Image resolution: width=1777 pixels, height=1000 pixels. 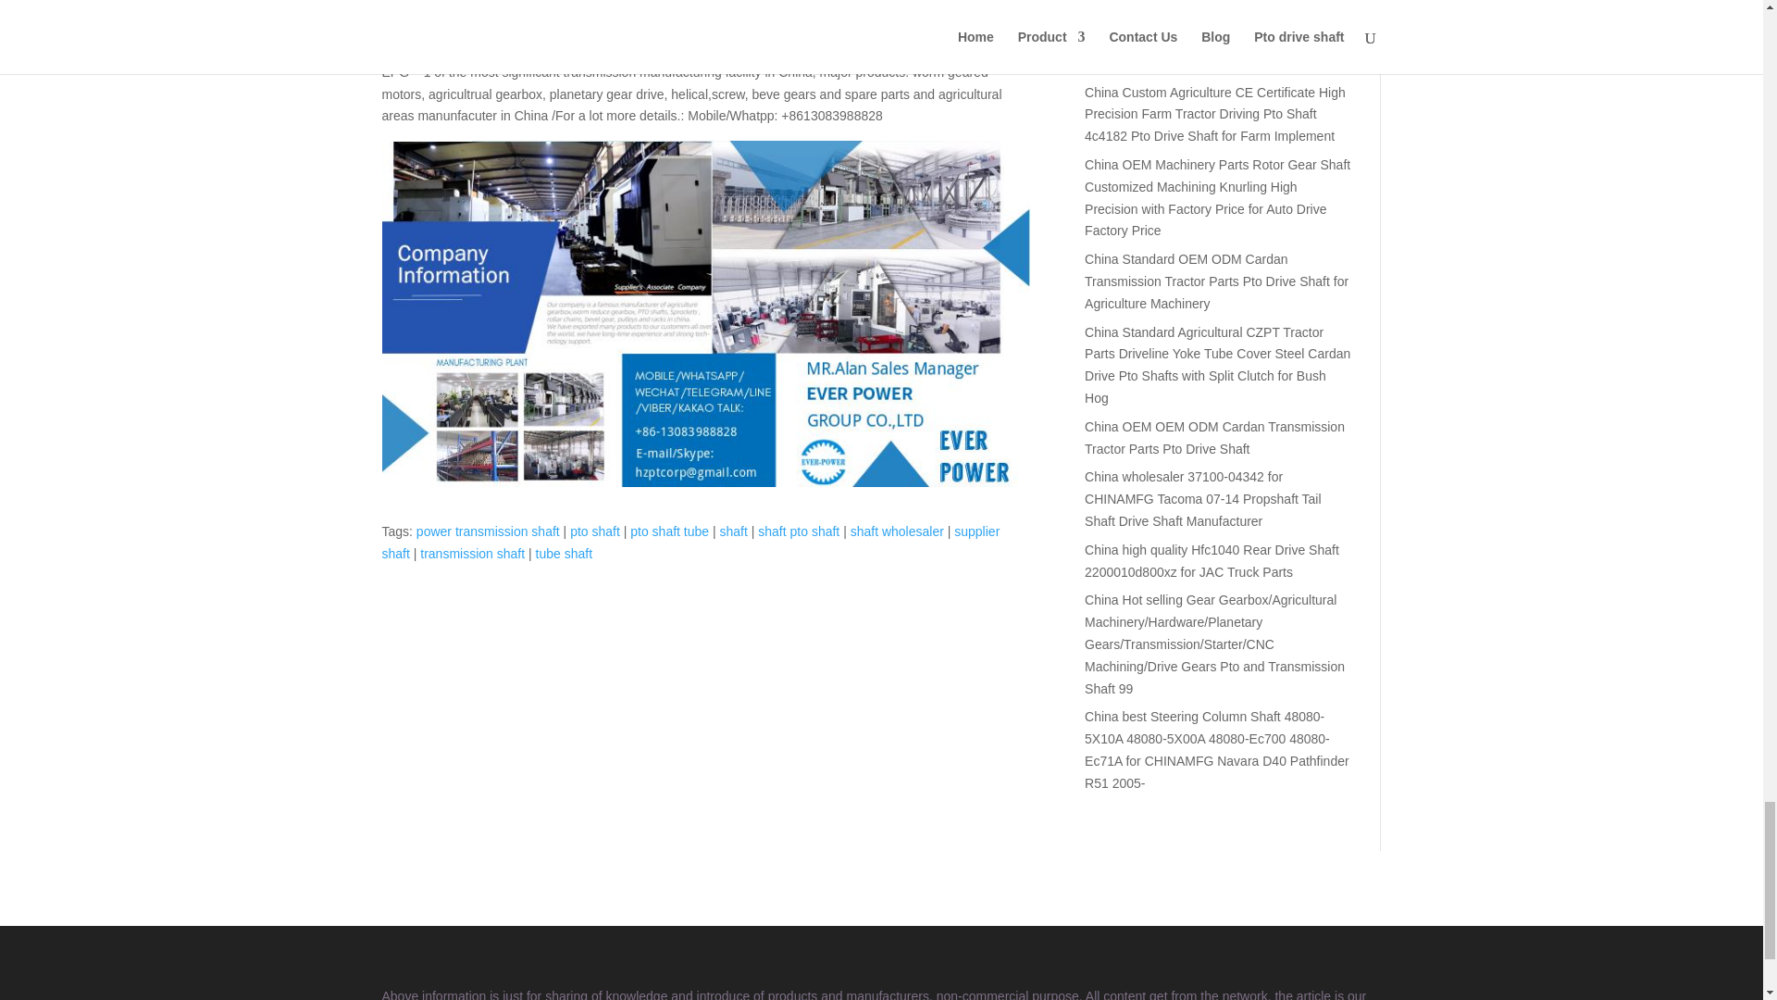 I want to click on shaft, so click(x=733, y=531).